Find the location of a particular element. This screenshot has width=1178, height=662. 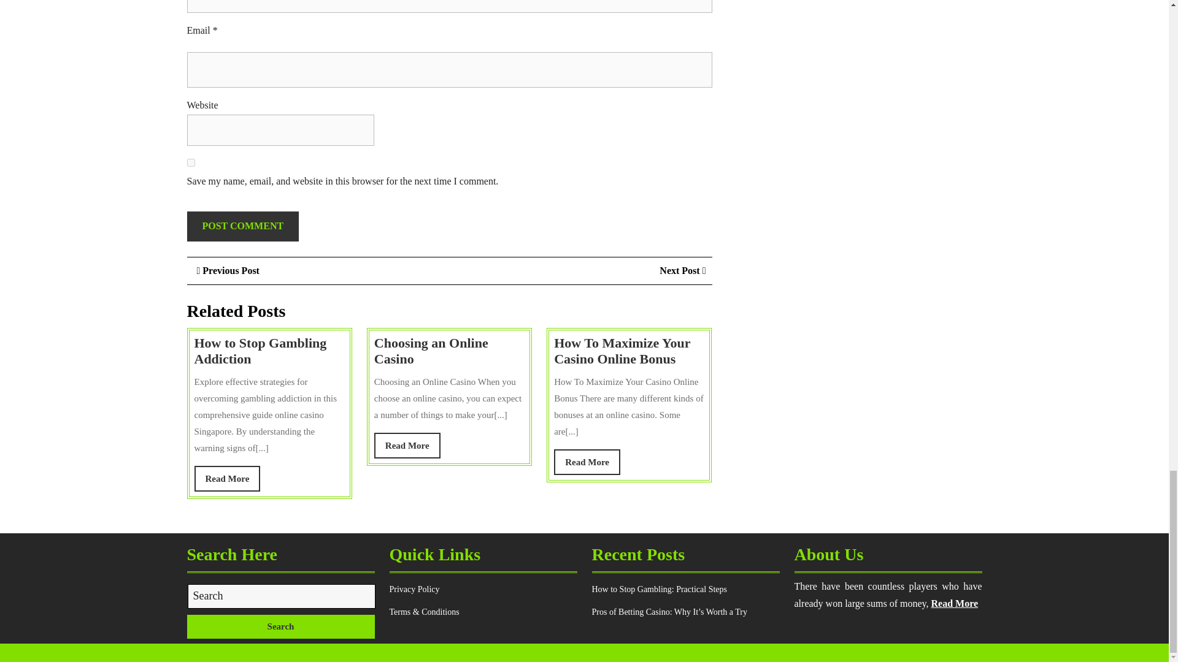

yes is located at coordinates (190, 163).